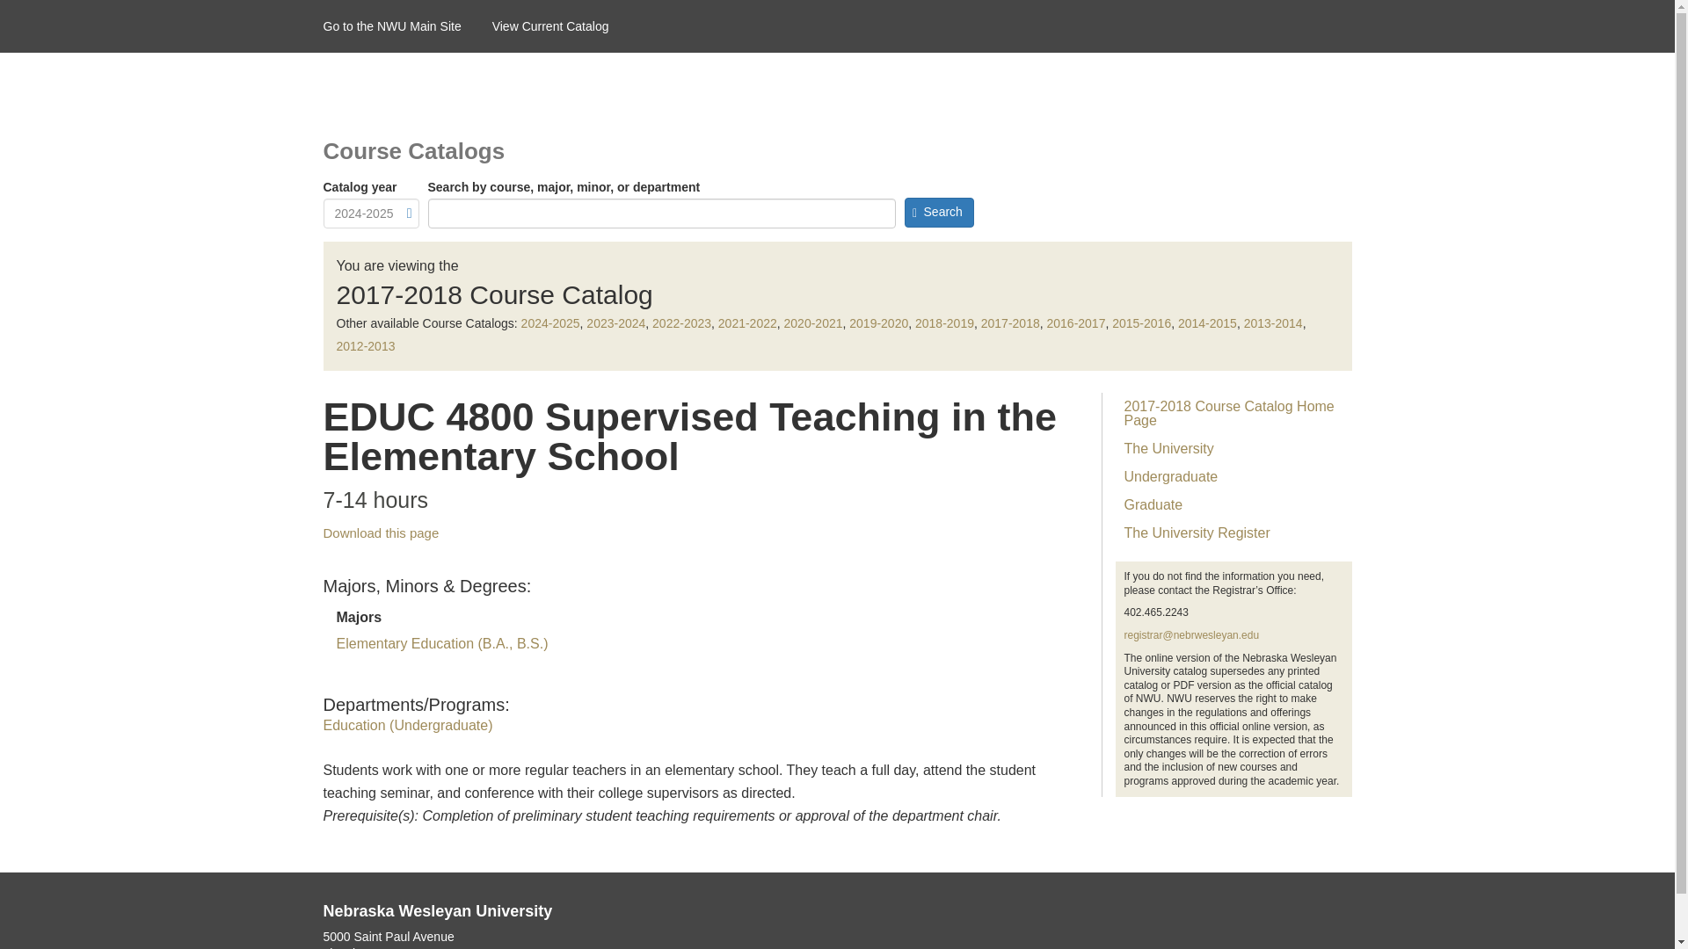 The height and width of the screenshot is (949, 1688). What do you see at coordinates (938, 213) in the screenshot?
I see `Search` at bounding box center [938, 213].